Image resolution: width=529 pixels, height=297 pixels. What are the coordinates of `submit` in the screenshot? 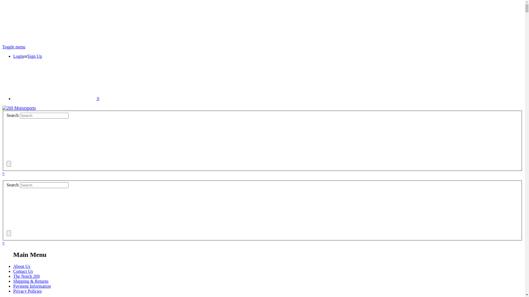 It's located at (48, 209).